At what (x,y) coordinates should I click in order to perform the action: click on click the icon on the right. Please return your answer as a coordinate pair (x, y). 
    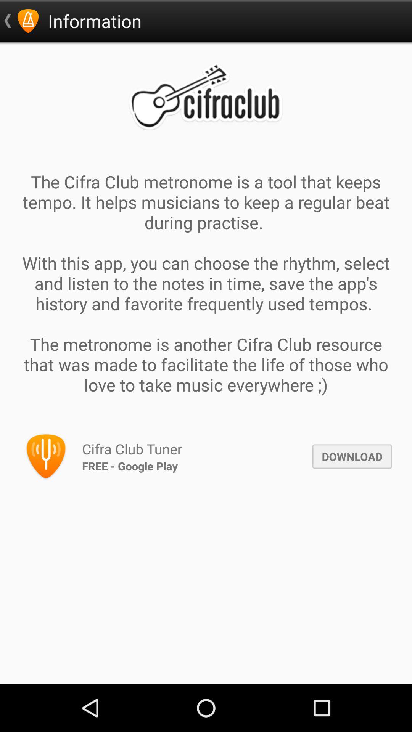
    Looking at the image, I should click on (352, 456).